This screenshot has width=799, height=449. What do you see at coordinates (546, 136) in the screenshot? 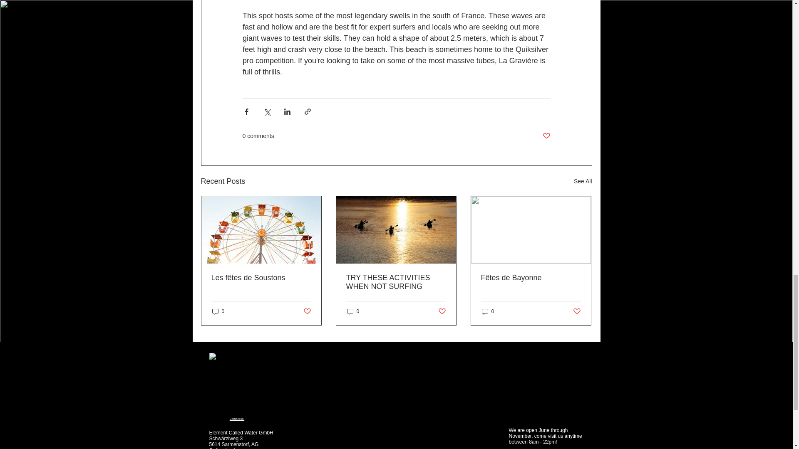
I see `Post not marked as liked` at bounding box center [546, 136].